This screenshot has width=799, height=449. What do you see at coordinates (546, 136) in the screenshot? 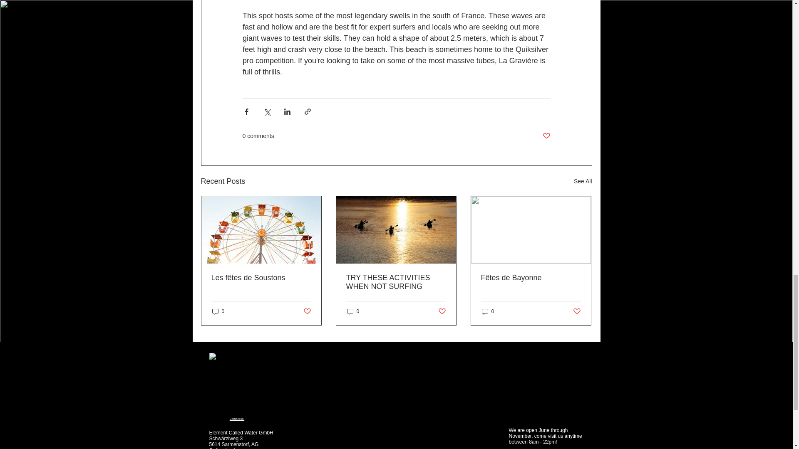
I see `Post not marked as liked` at bounding box center [546, 136].